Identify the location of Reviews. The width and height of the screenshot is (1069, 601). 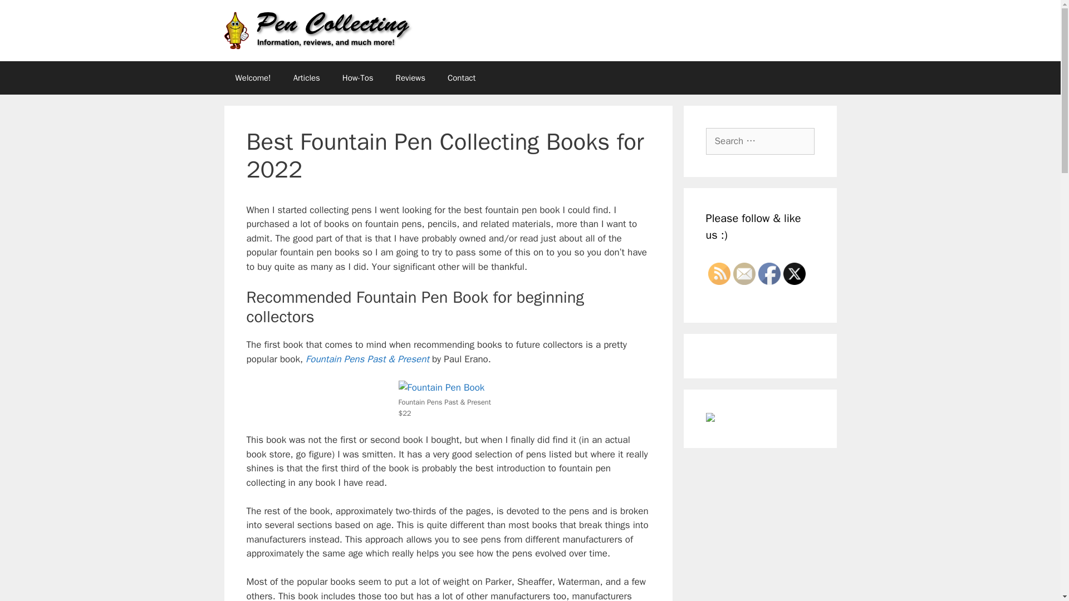
(410, 78).